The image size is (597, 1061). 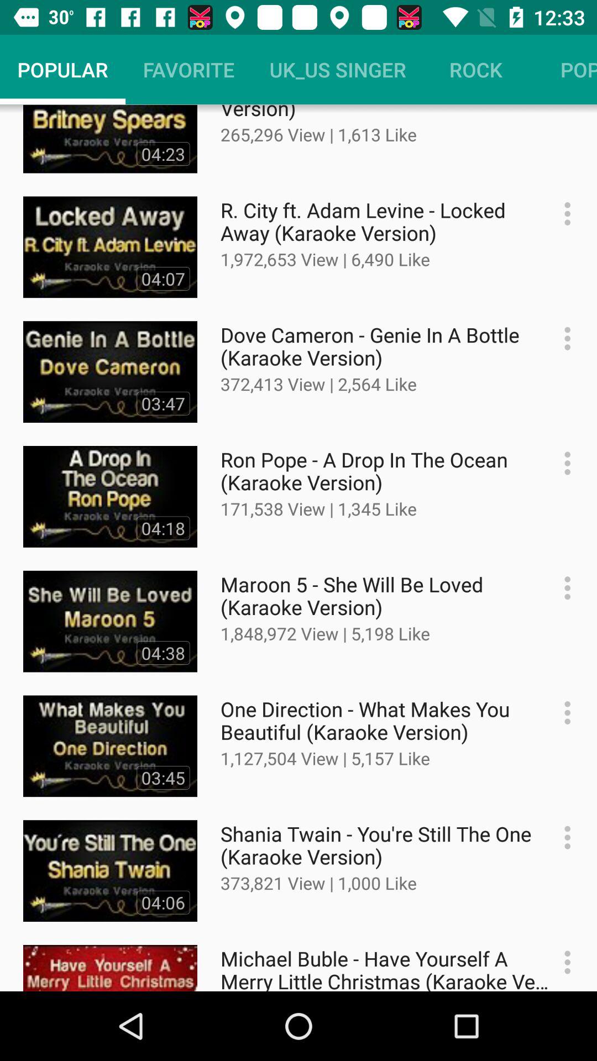 What do you see at coordinates (562, 588) in the screenshot?
I see `more info` at bounding box center [562, 588].